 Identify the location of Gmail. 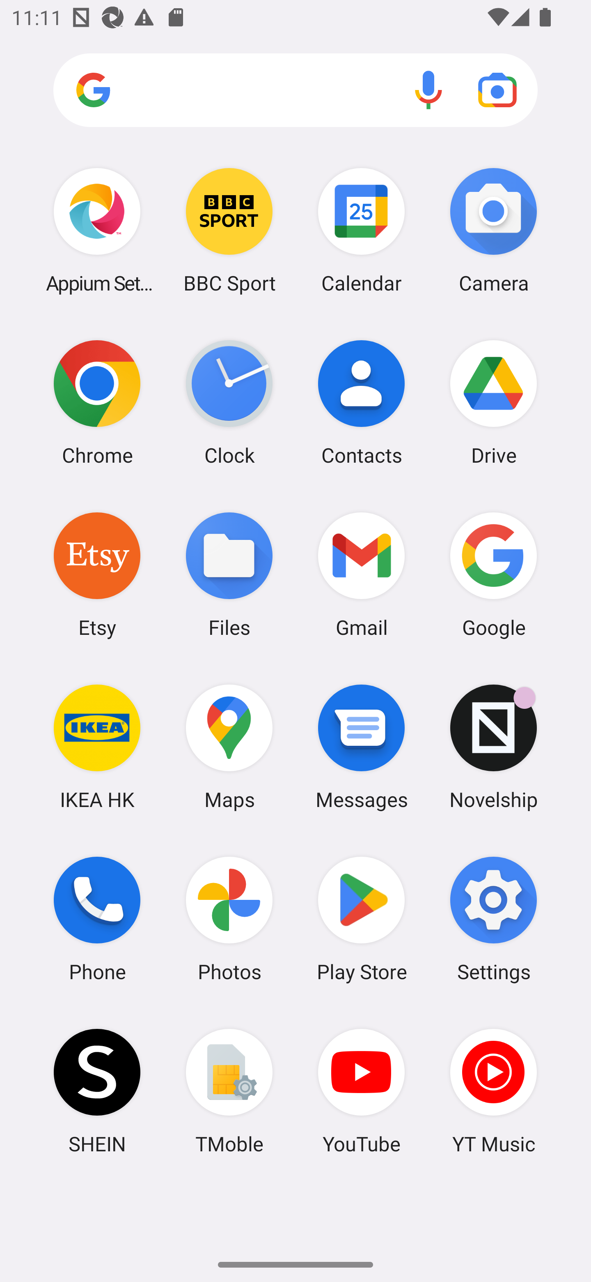
(362, 574).